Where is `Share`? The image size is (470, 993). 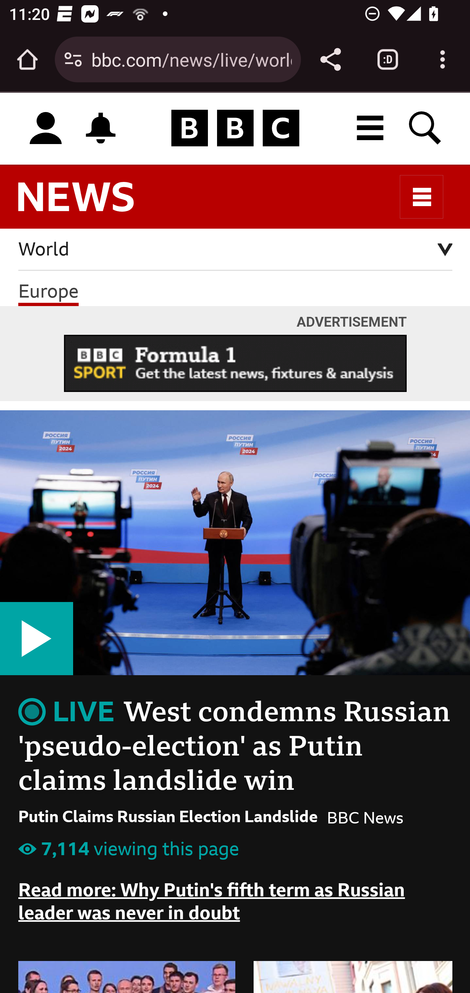
Share is located at coordinates (330, 59).